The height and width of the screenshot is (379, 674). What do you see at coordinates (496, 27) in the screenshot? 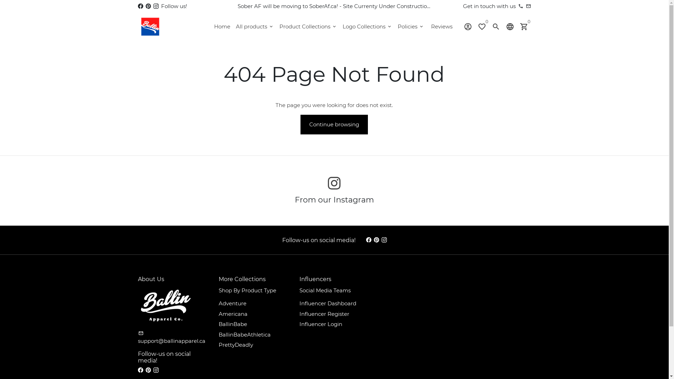
I see `search` at bounding box center [496, 27].